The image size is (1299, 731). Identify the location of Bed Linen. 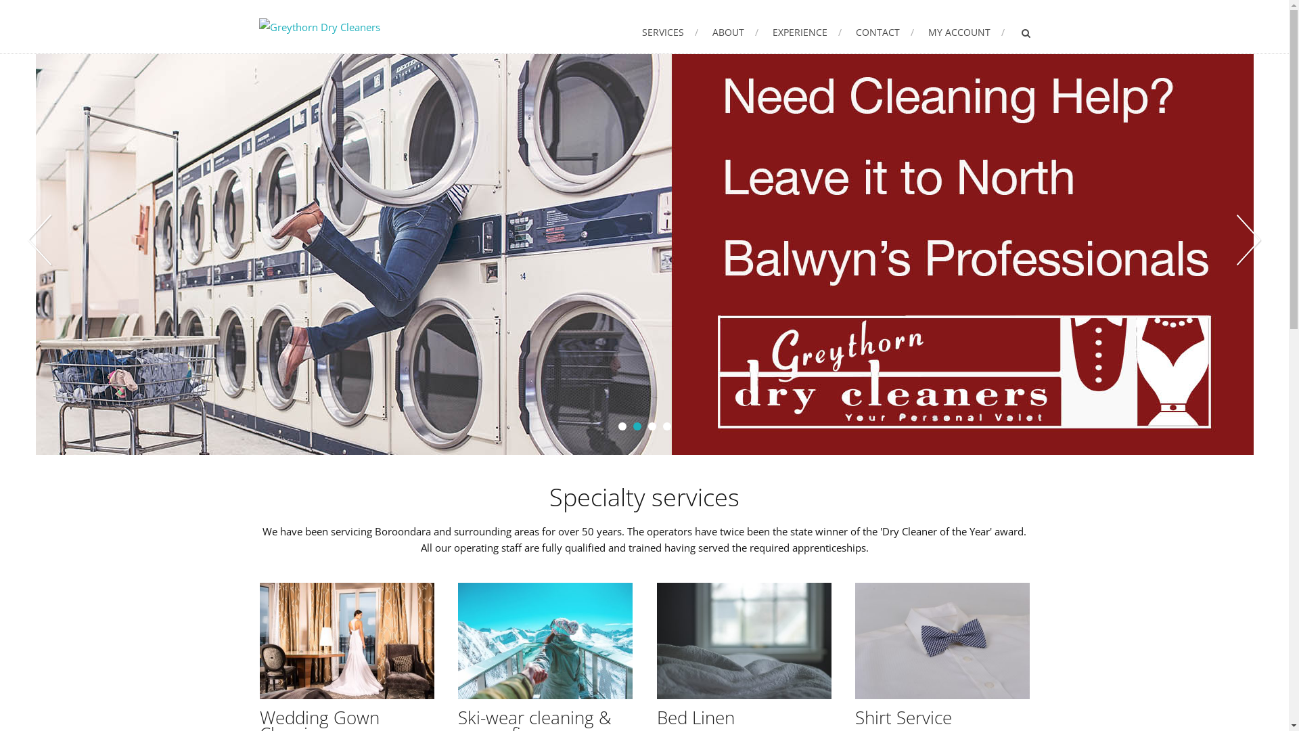
(696, 717).